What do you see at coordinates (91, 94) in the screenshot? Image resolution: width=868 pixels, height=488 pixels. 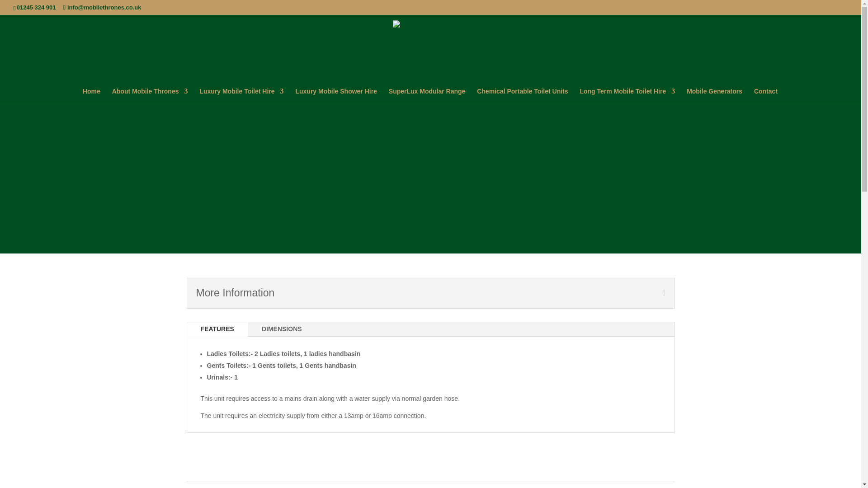 I see `Home` at bounding box center [91, 94].